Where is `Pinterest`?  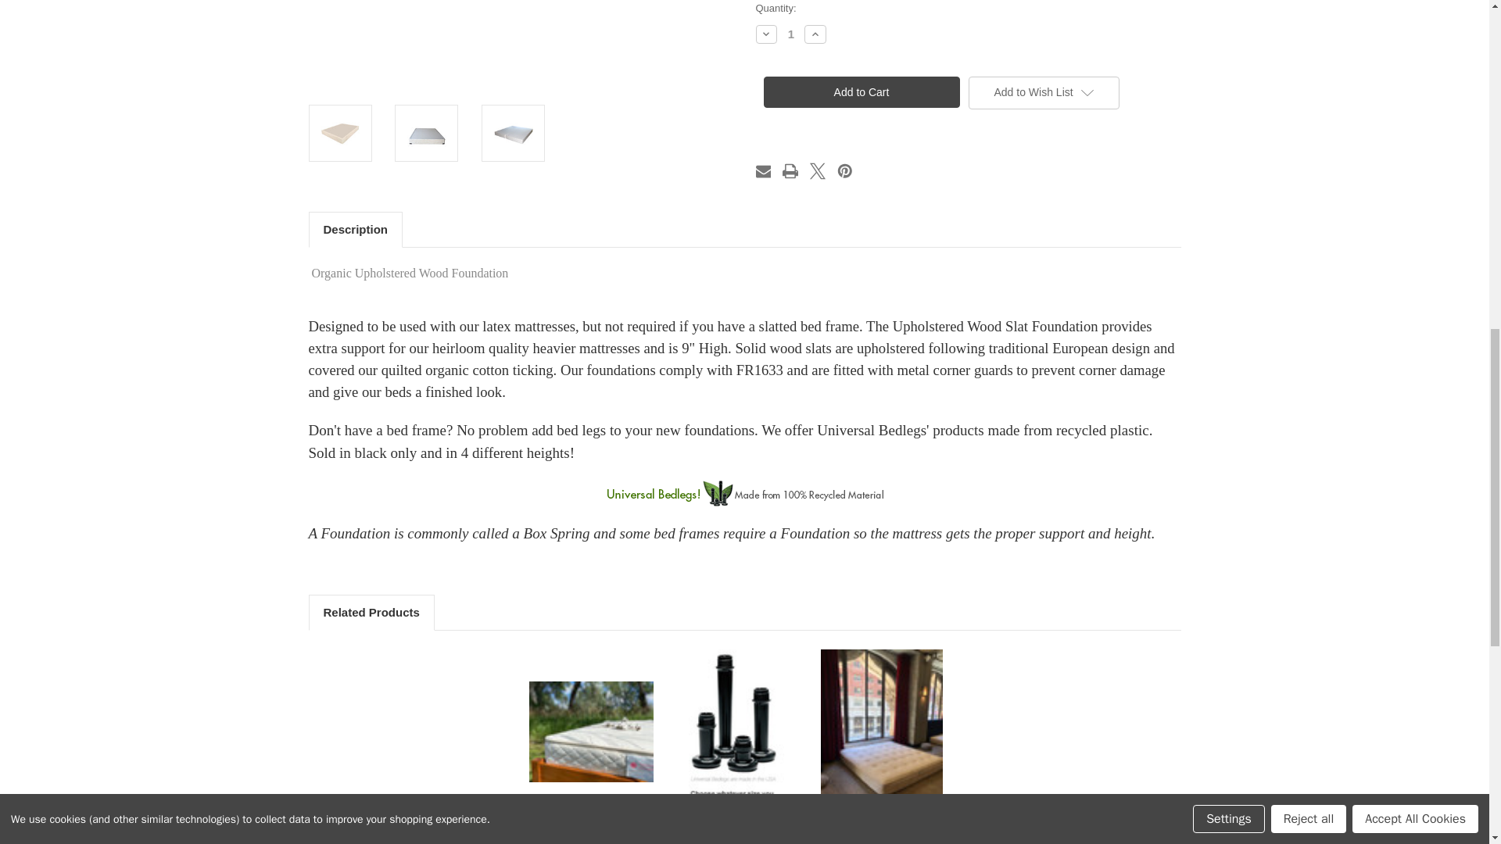 Pinterest is located at coordinates (844, 171).